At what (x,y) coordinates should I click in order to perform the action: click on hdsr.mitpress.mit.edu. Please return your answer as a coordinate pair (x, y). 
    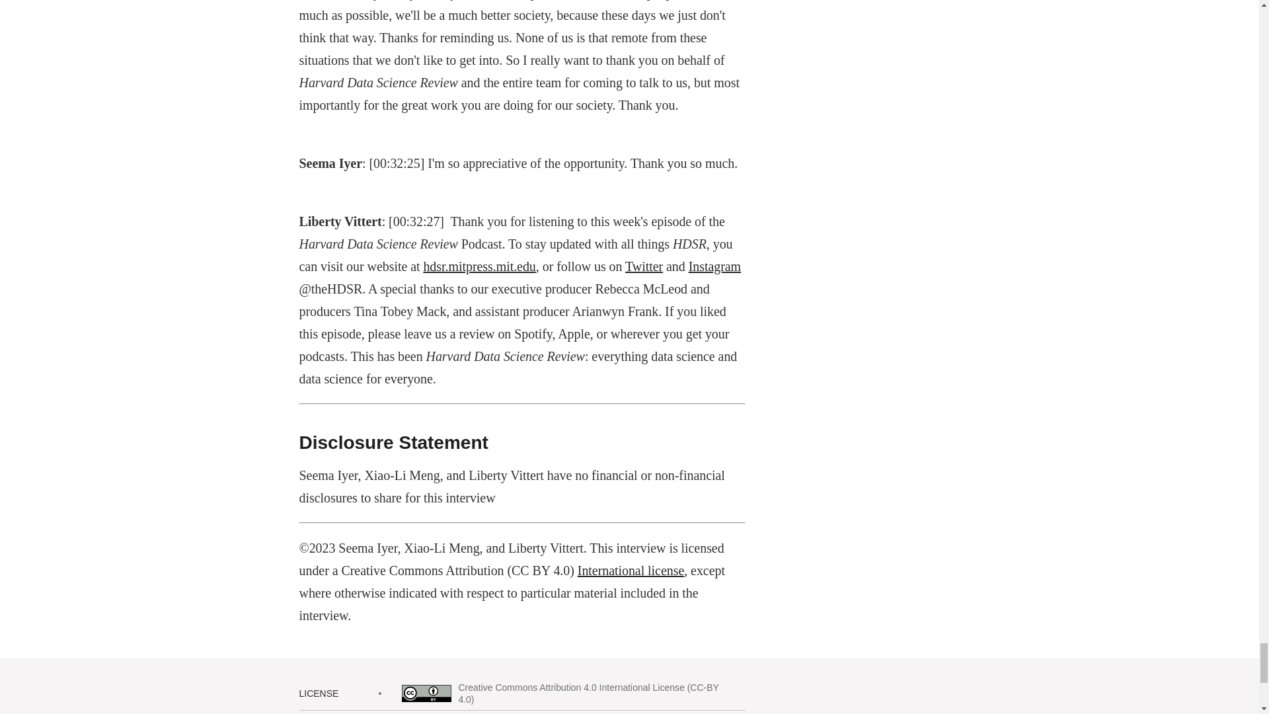
    Looking at the image, I should click on (479, 266).